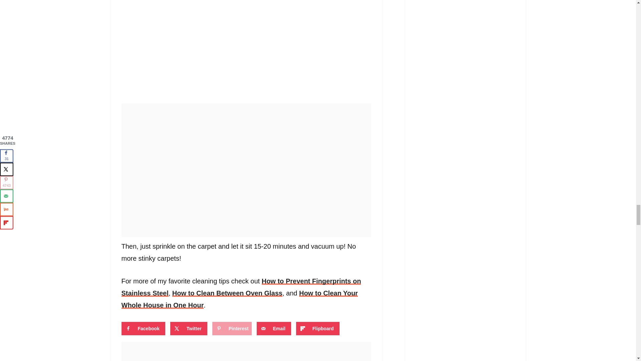 The width and height of the screenshot is (641, 361). What do you see at coordinates (227, 293) in the screenshot?
I see `How to Clean Oven Glass-Inside, Outside, and In Between!` at bounding box center [227, 293].